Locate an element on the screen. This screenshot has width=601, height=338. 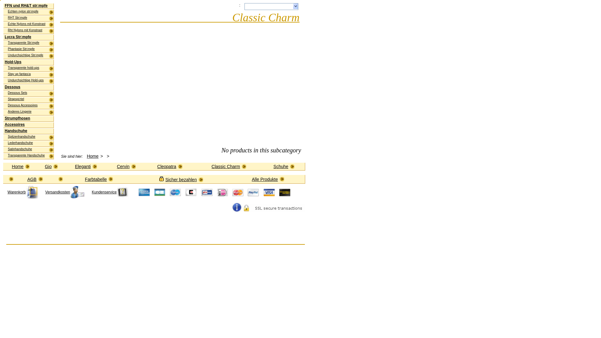
Eleganti is located at coordinates (86, 166).